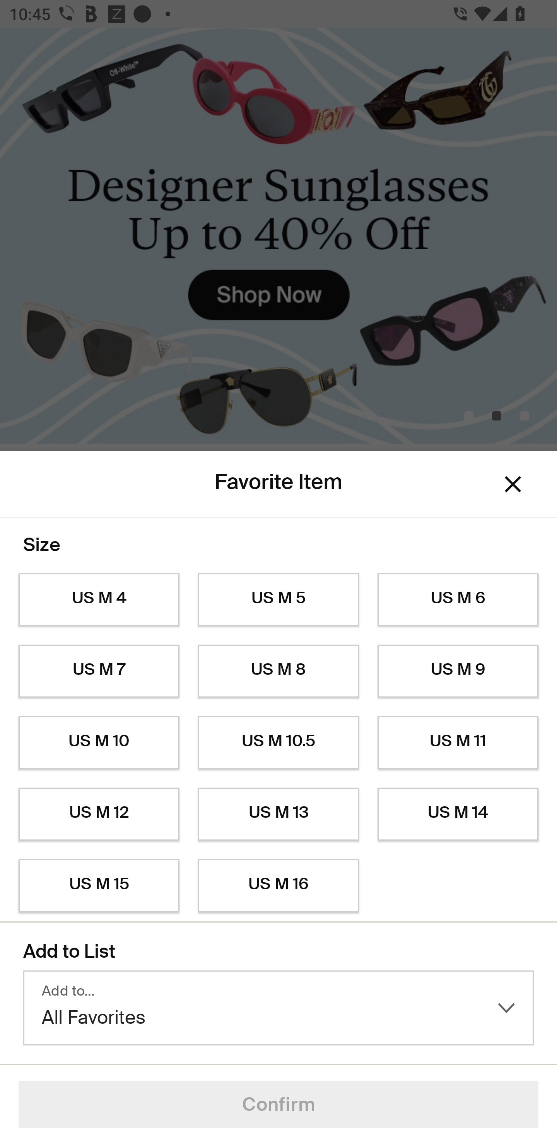 The height and width of the screenshot is (1144, 557). I want to click on US M 14, so click(458, 814).